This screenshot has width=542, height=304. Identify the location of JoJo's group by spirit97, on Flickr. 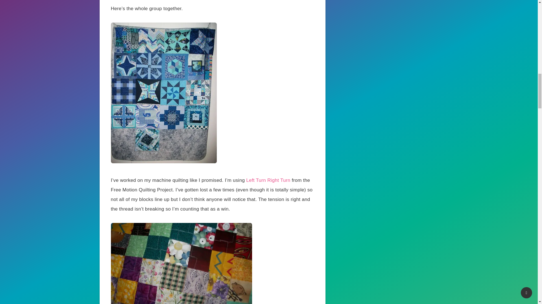
(163, 162).